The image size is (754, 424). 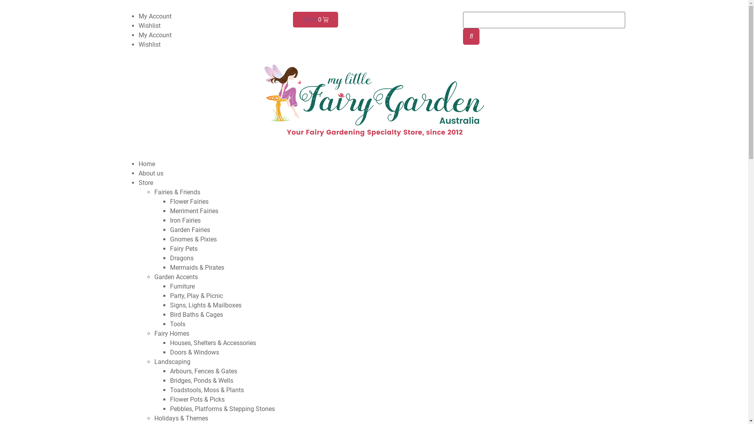 What do you see at coordinates (183, 249) in the screenshot?
I see `Fairy Pets` at bounding box center [183, 249].